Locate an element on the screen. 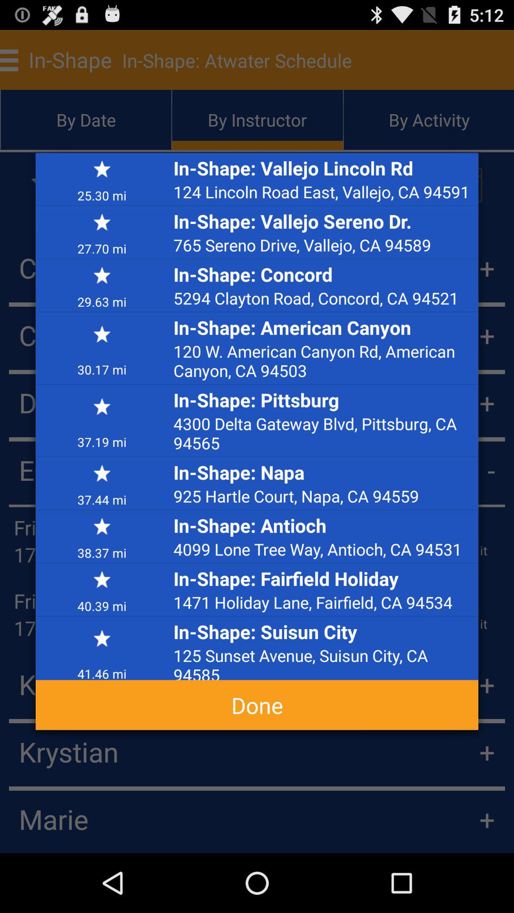 The height and width of the screenshot is (913, 514). turn off icon next to in shape vallejo app is located at coordinates (102, 248).